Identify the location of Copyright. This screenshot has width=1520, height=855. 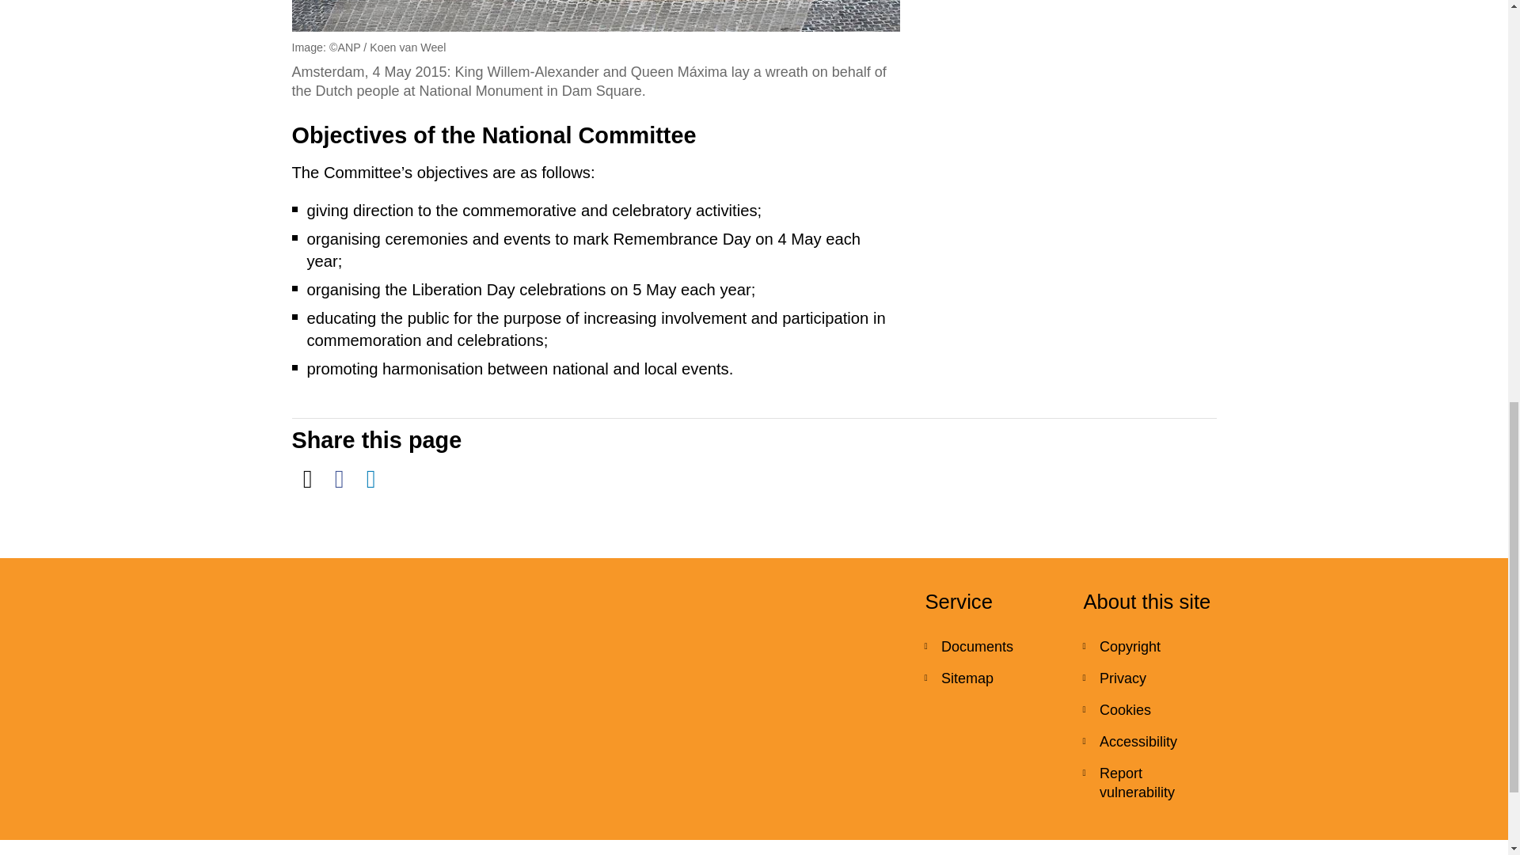
(1149, 647).